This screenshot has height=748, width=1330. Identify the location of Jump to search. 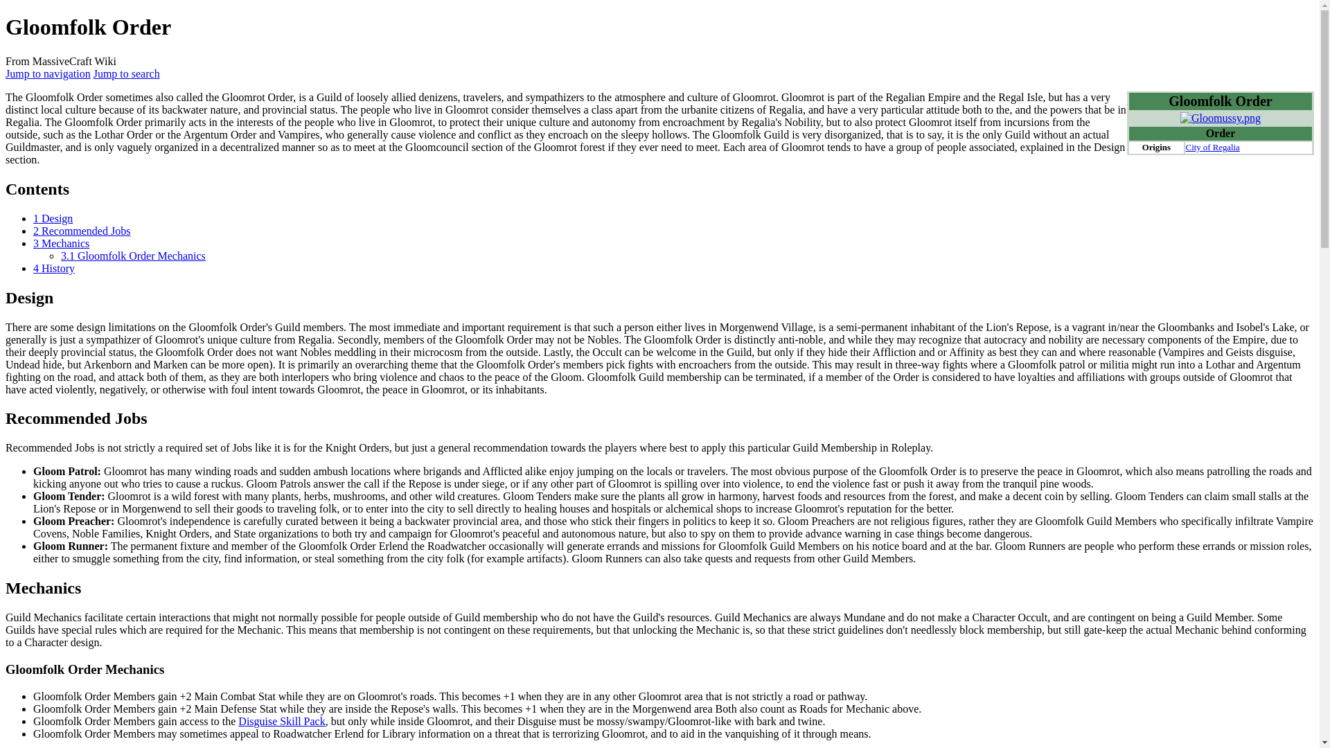
(126, 73).